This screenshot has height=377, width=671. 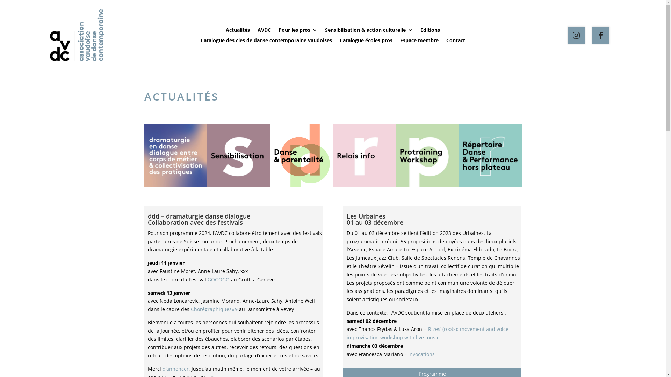 What do you see at coordinates (266, 42) in the screenshot?
I see `Catalogue des cies de danse contemporaine vaudoises` at bounding box center [266, 42].